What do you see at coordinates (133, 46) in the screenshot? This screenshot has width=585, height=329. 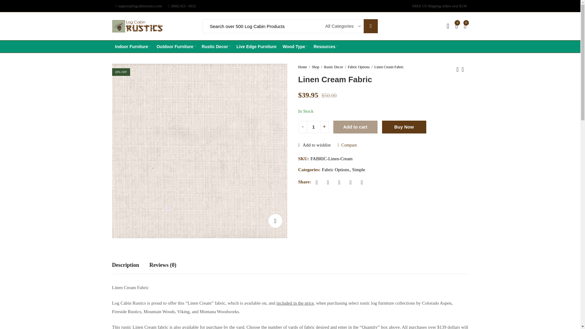 I see `Indoor Furniture` at bounding box center [133, 46].